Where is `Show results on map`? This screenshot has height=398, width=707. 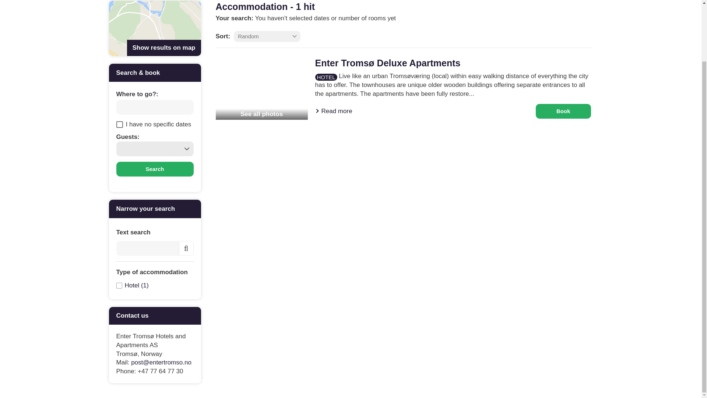
Show results on map is located at coordinates (155, 28).